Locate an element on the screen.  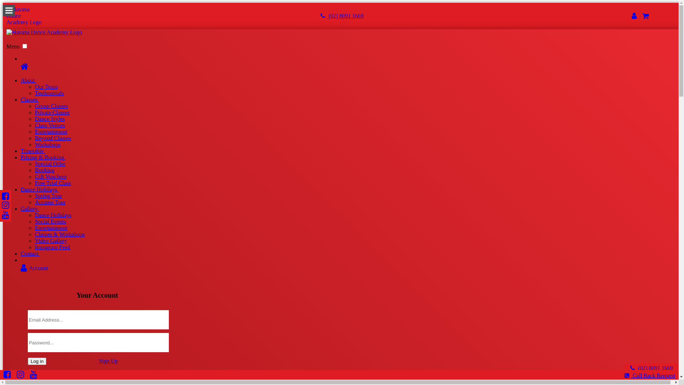
Special Offer is located at coordinates (50, 164).